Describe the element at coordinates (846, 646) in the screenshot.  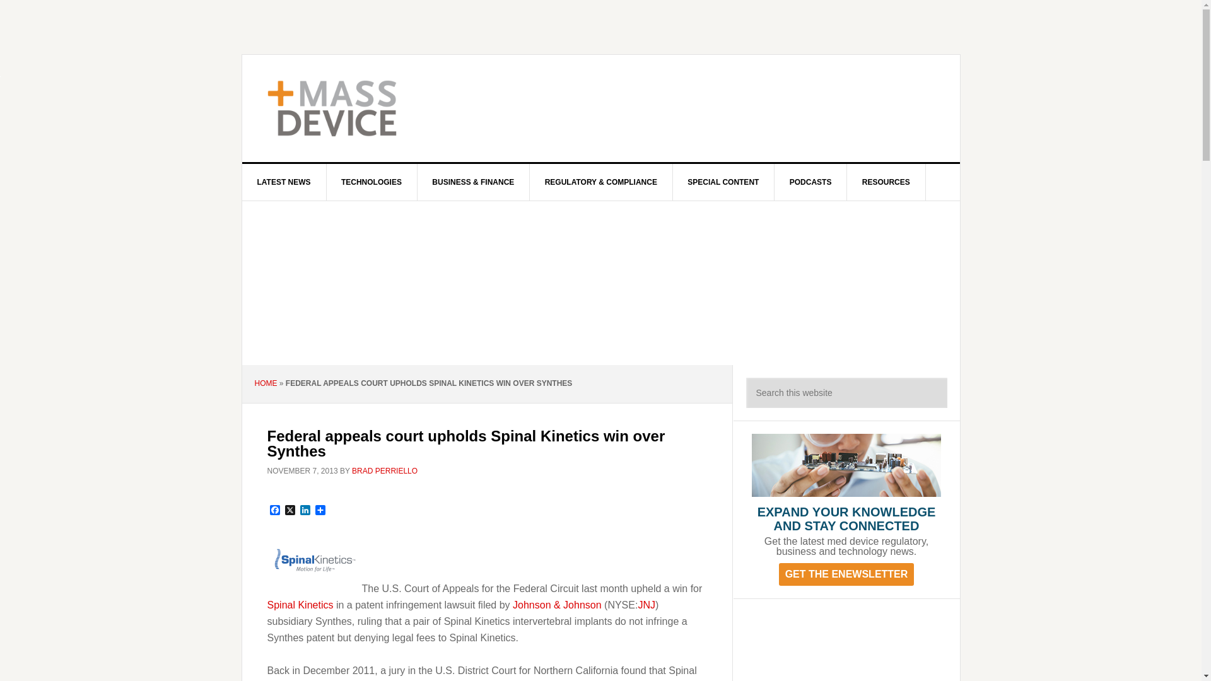
I see `3rd party ad content` at that location.